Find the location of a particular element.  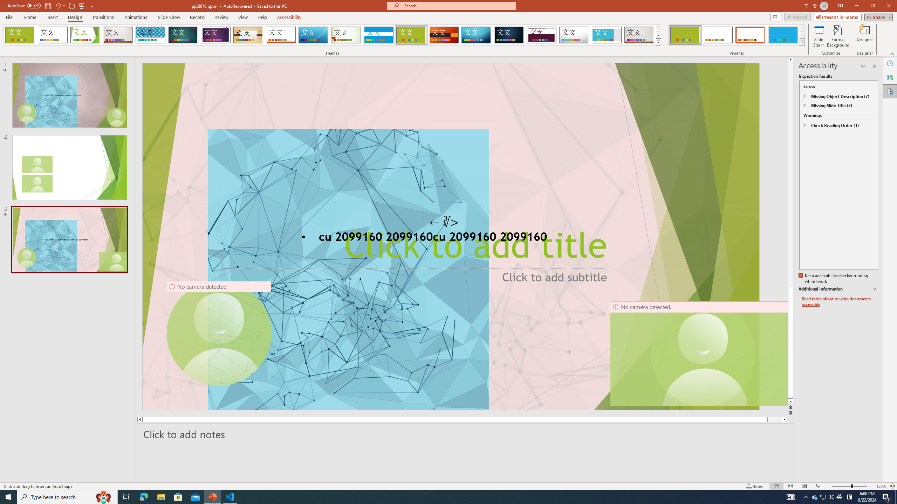

TextBox 61 is located at coordinates (450, 238).